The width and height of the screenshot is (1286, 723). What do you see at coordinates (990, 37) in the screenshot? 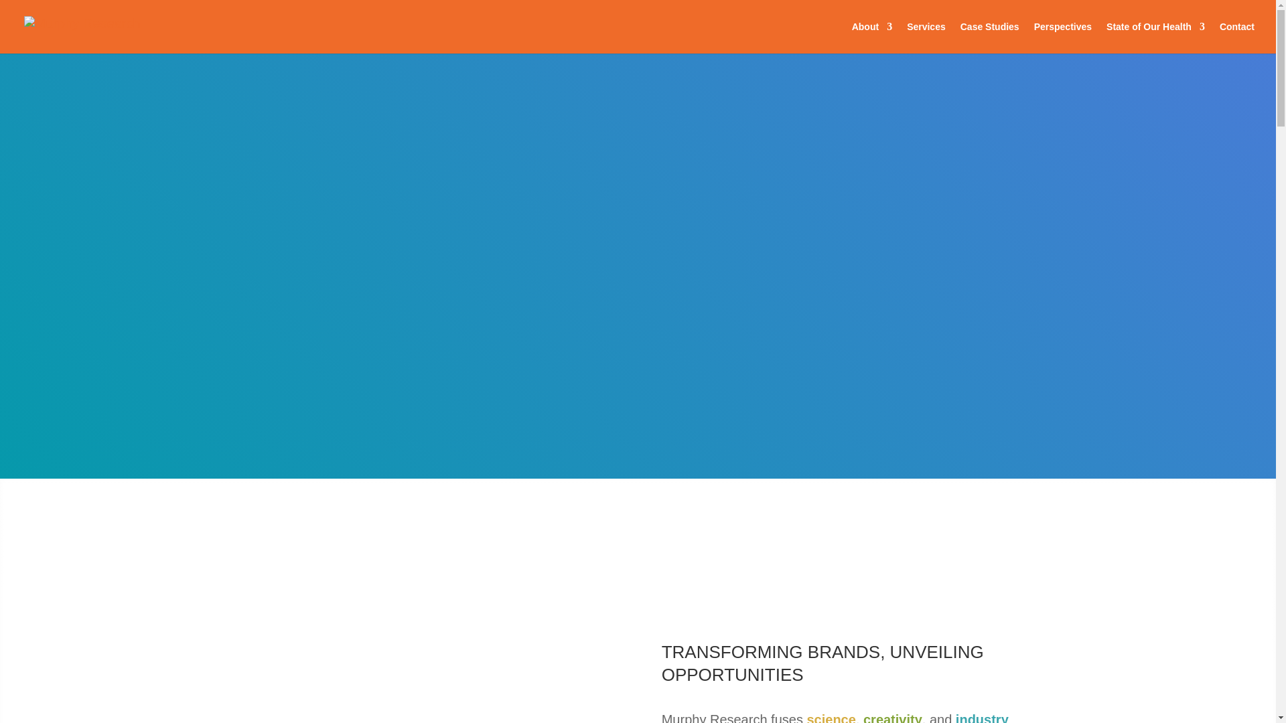
I see `Case Studies` at bounding box center [990, 37].